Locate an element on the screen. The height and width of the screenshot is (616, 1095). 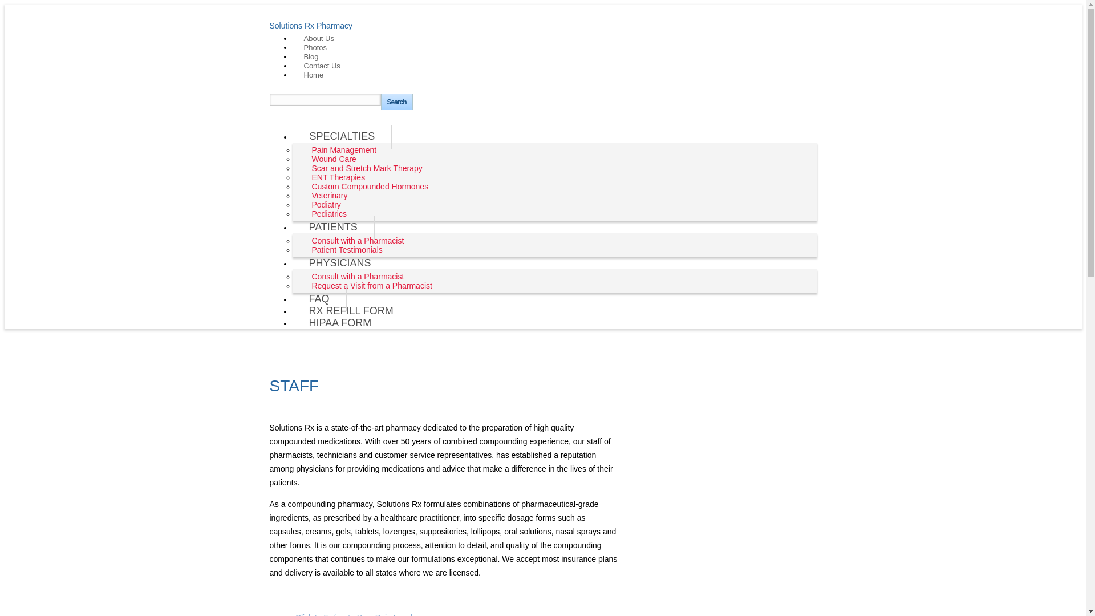
Pediatrics is located at coordinates (354, 602).